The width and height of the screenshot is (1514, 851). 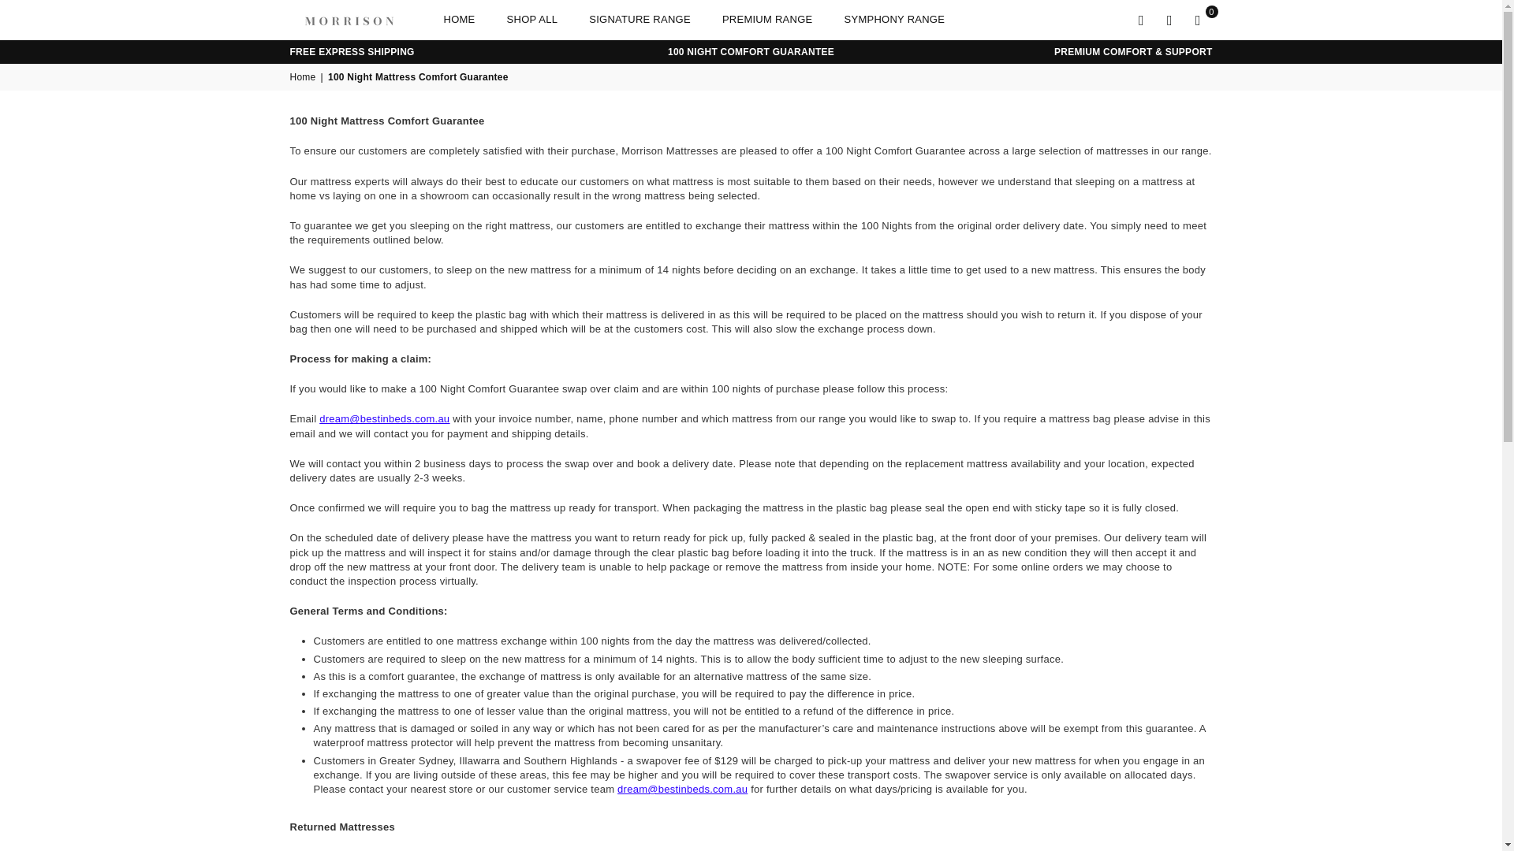 What do you see at coordinates (639, 20) in the screenshot?
I see `SIGNATURE RANGE` at bounding box center [639, 20].